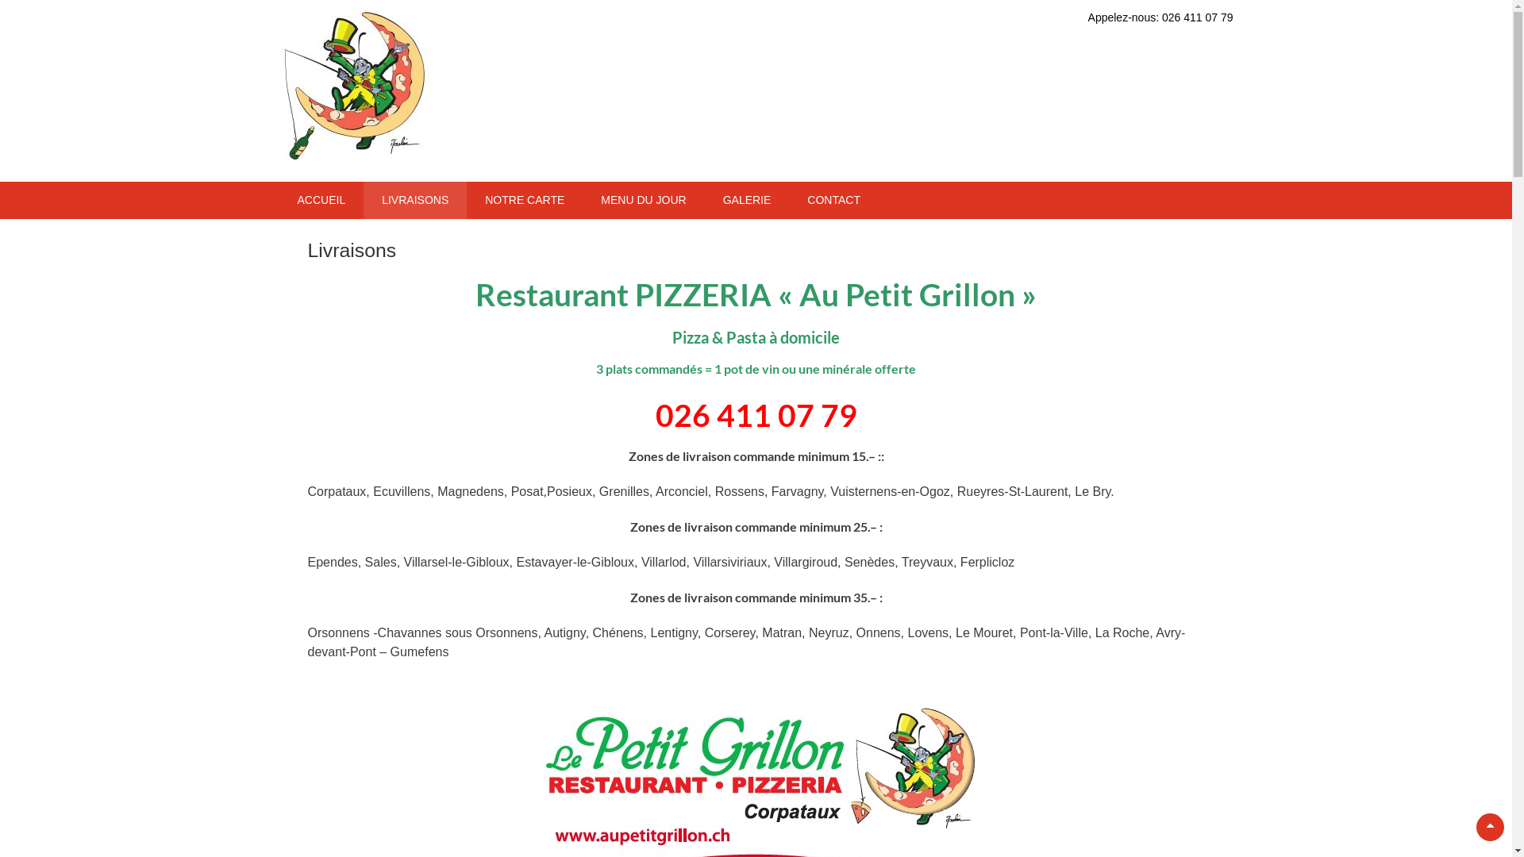 This screenshot has height=857, width=1524. Describe the element at coordinates (833, 200) in the screenshot. I see `CONTACT` at that location.